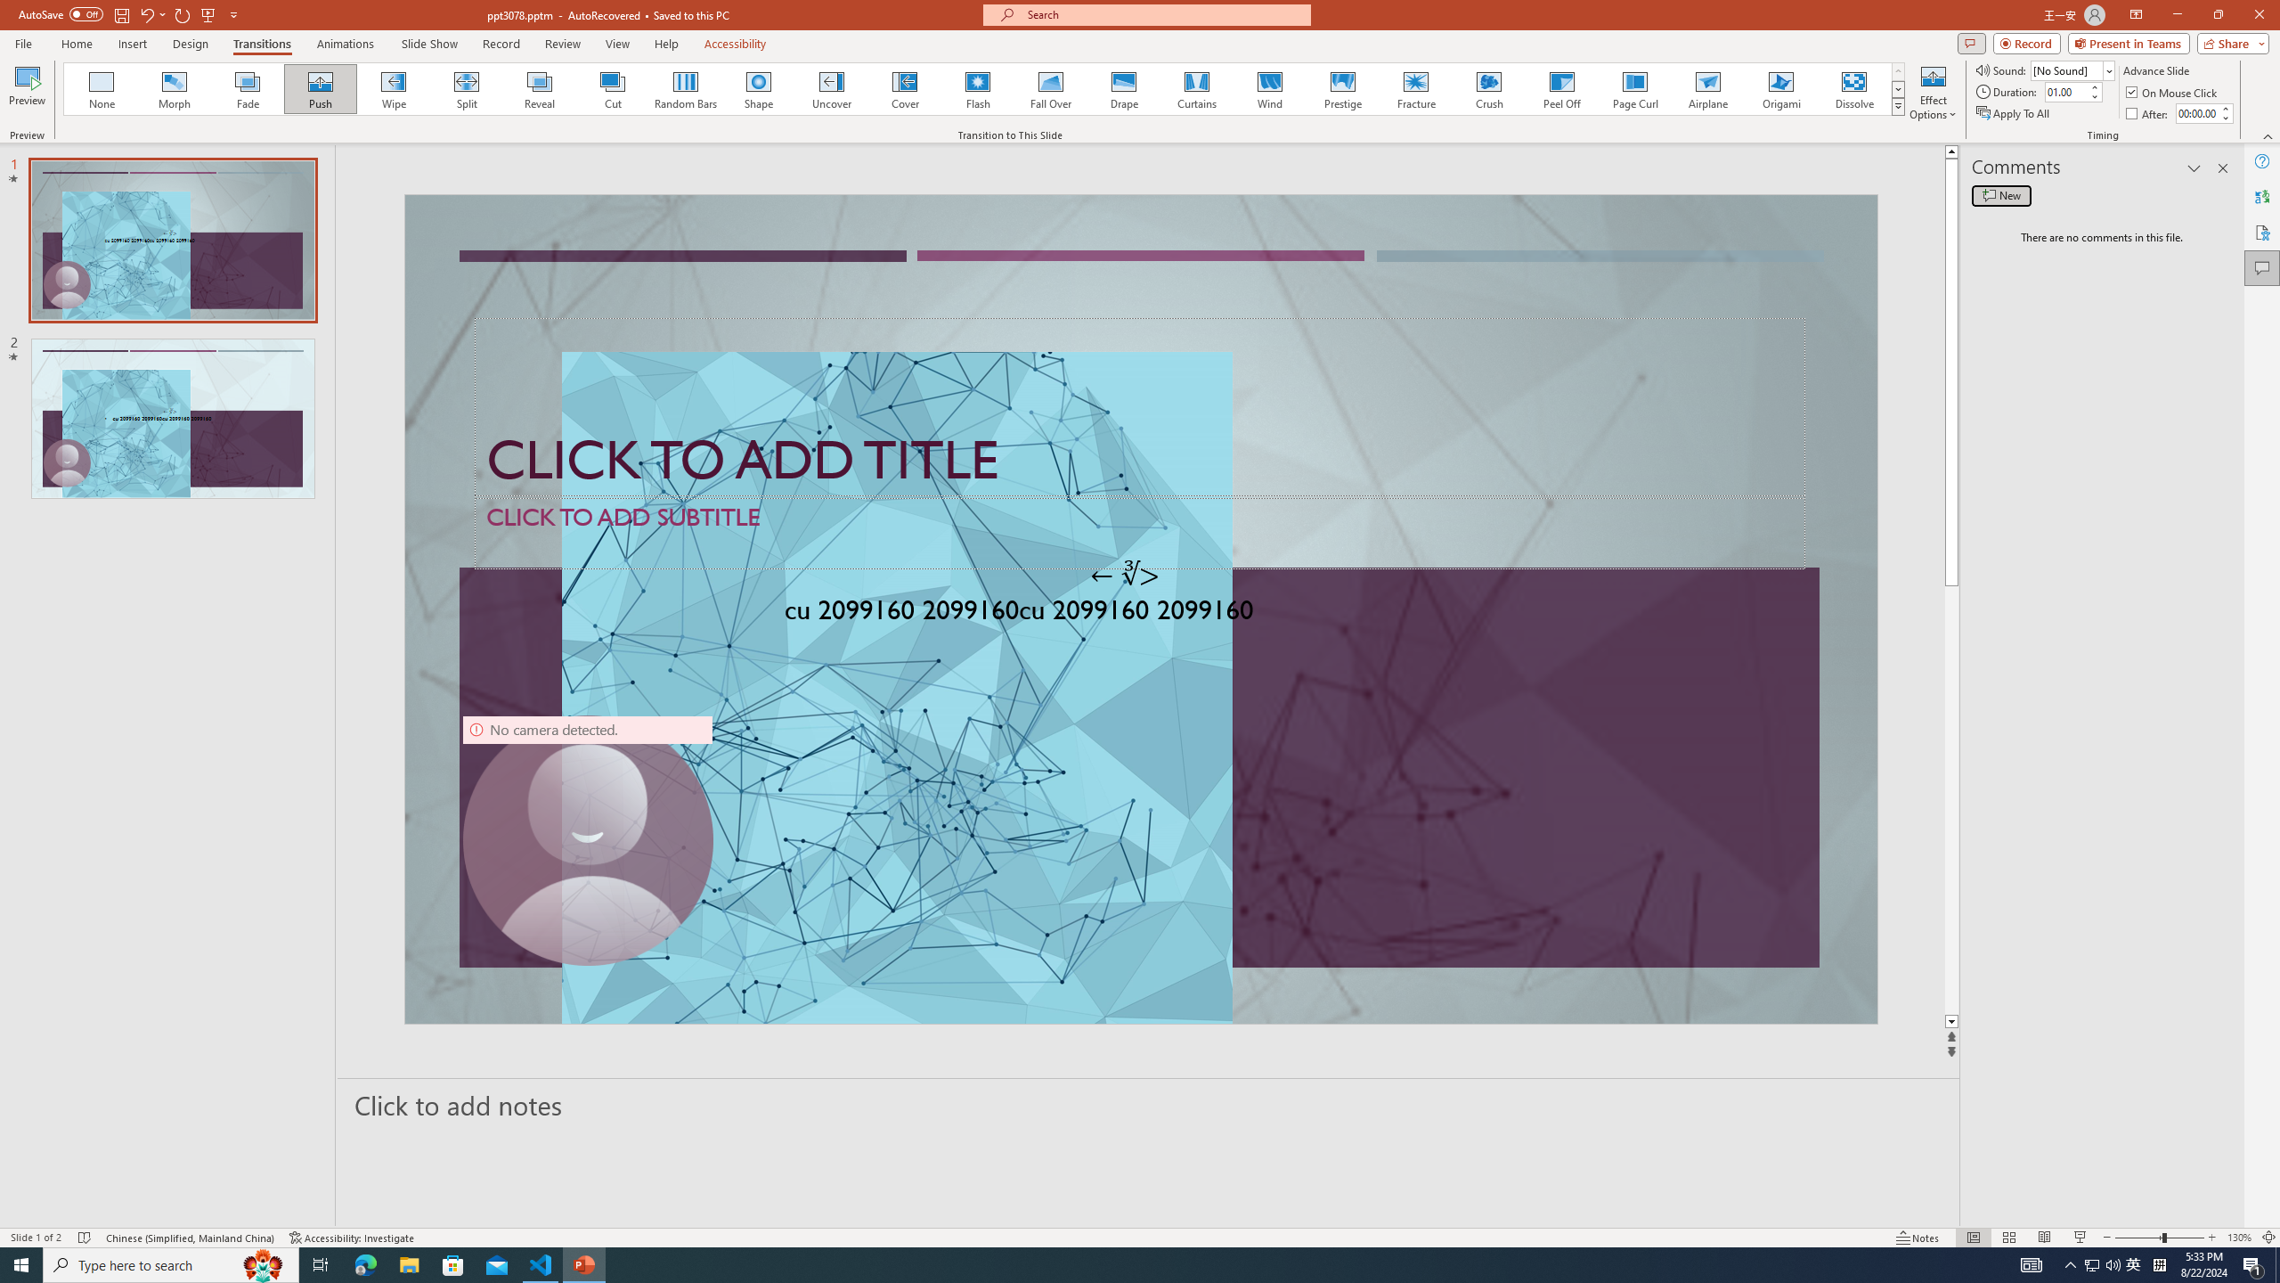 This screenshot has height=1283, width=2280. Describe the element at coordinates (985, 89) in the screenshot. I see `AutomationID: AnimationTransitionGallery` at that location.